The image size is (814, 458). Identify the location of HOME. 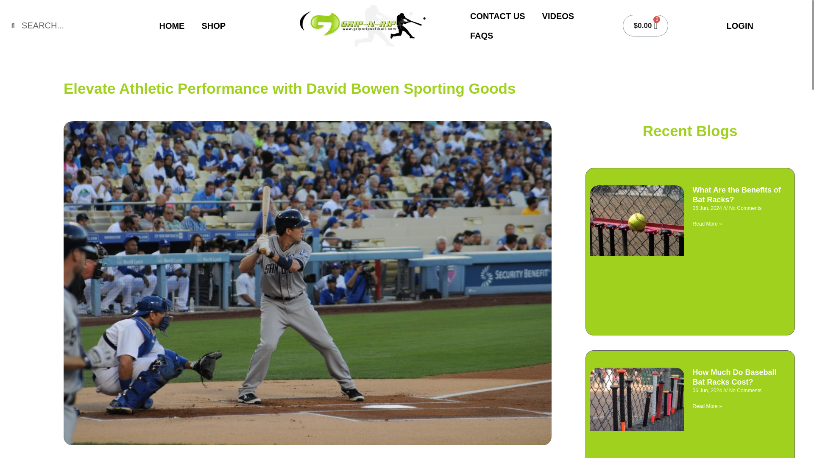
(172, 25).